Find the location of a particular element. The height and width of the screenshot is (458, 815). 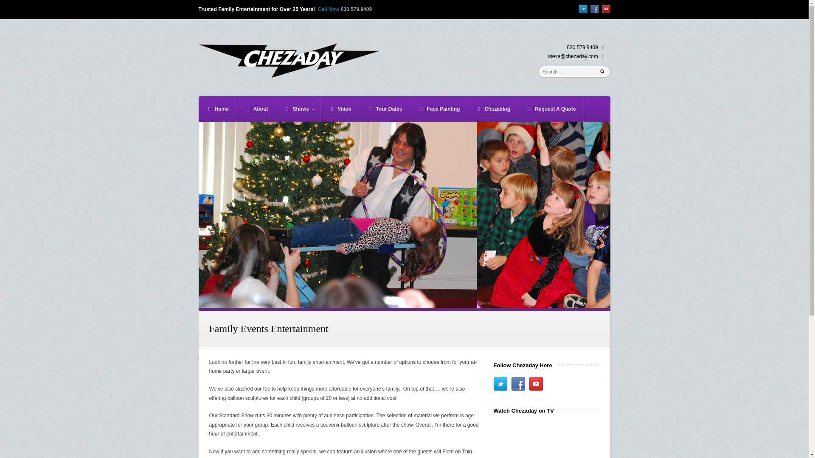

About is located at coordinates (256, 109).